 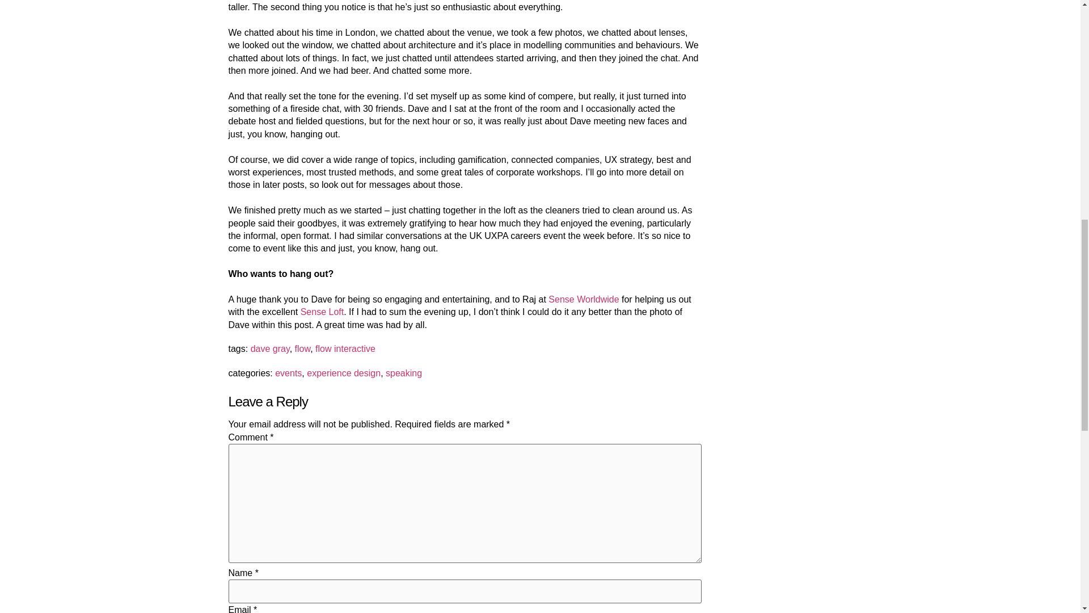 What do you see at coordinates (303, 349) in the screenshot?
I see `flow` at bounding box center [303, 349].